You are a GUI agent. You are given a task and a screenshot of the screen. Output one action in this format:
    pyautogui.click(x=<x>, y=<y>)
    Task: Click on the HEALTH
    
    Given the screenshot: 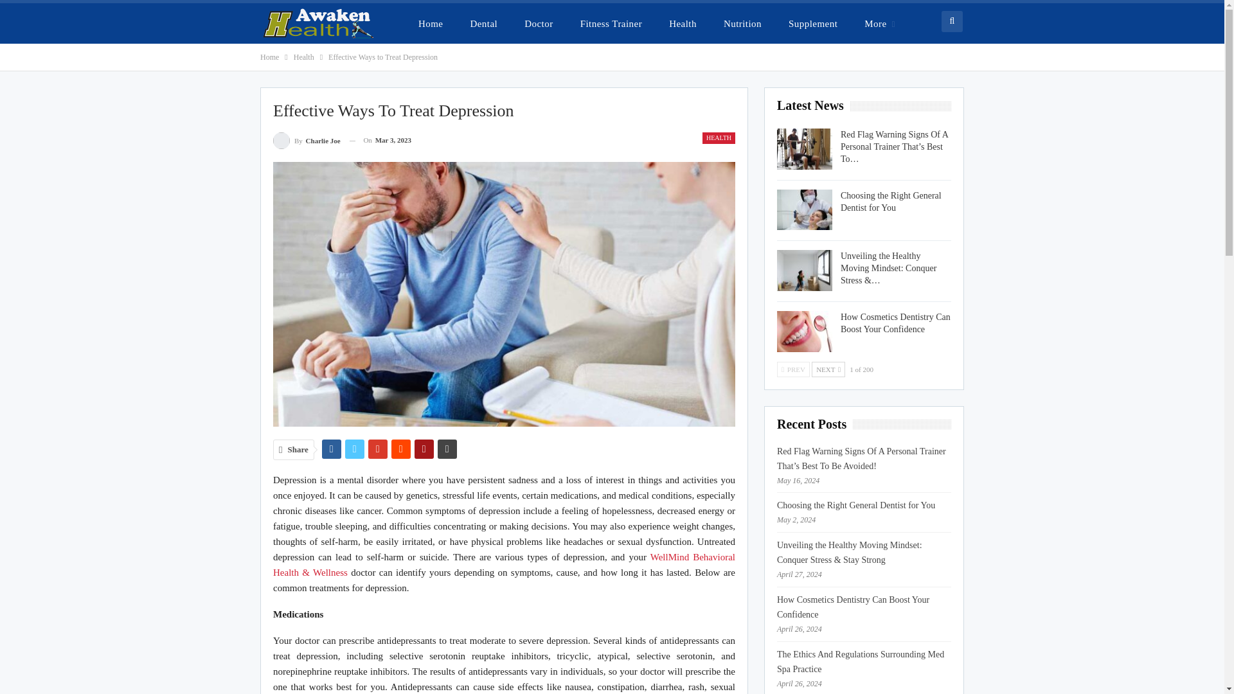 What is the action you would take?
    pyautogui.click(x=719, y=138)
    